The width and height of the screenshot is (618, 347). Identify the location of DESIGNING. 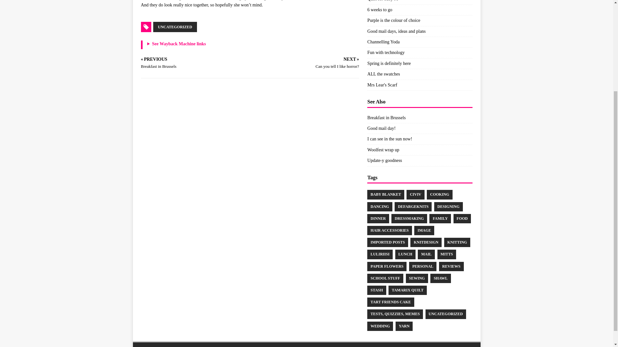
(449, 206).